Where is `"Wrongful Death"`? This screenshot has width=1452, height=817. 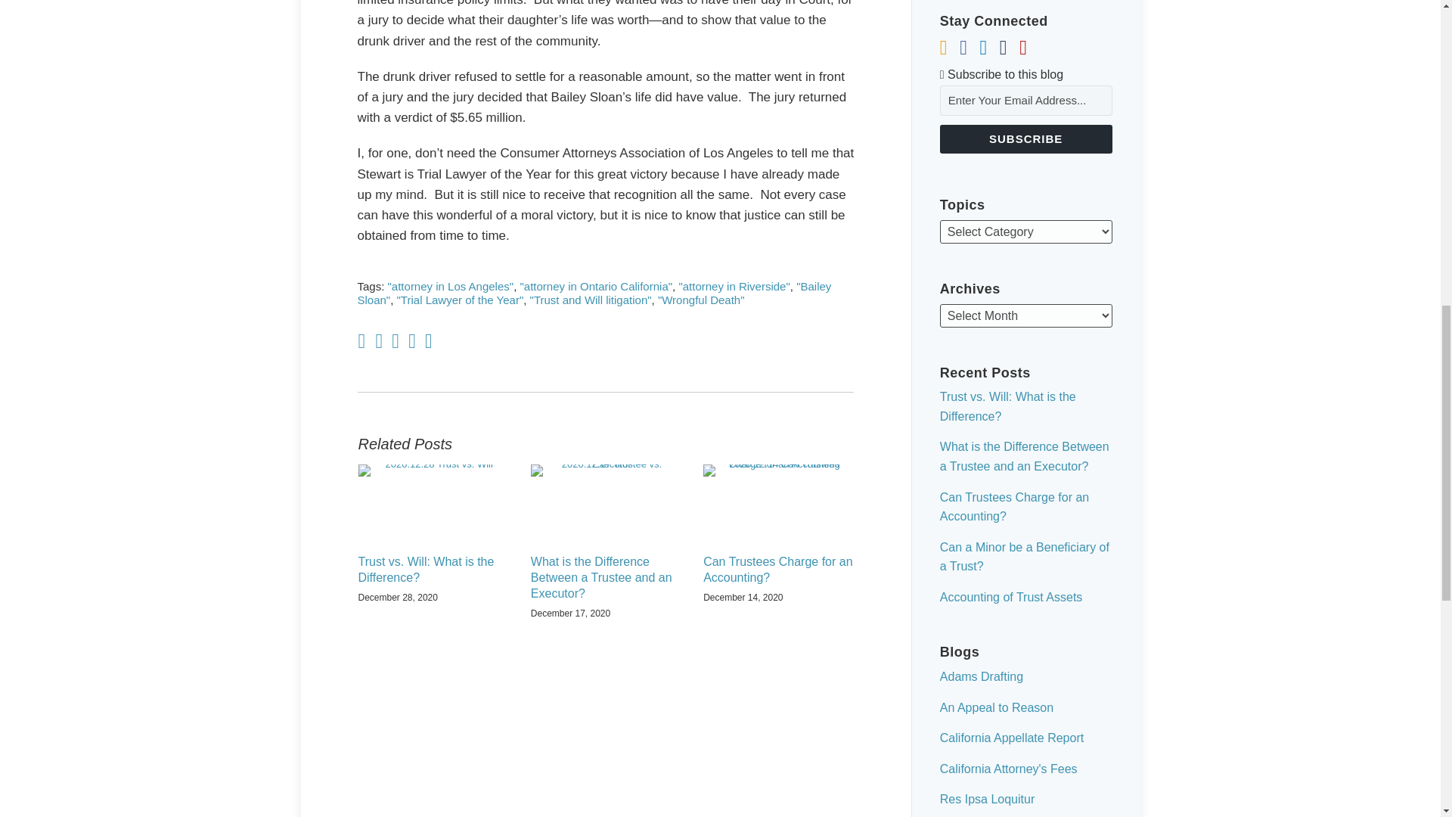
"Wrongful Death" is located at coordinates (700, 300).